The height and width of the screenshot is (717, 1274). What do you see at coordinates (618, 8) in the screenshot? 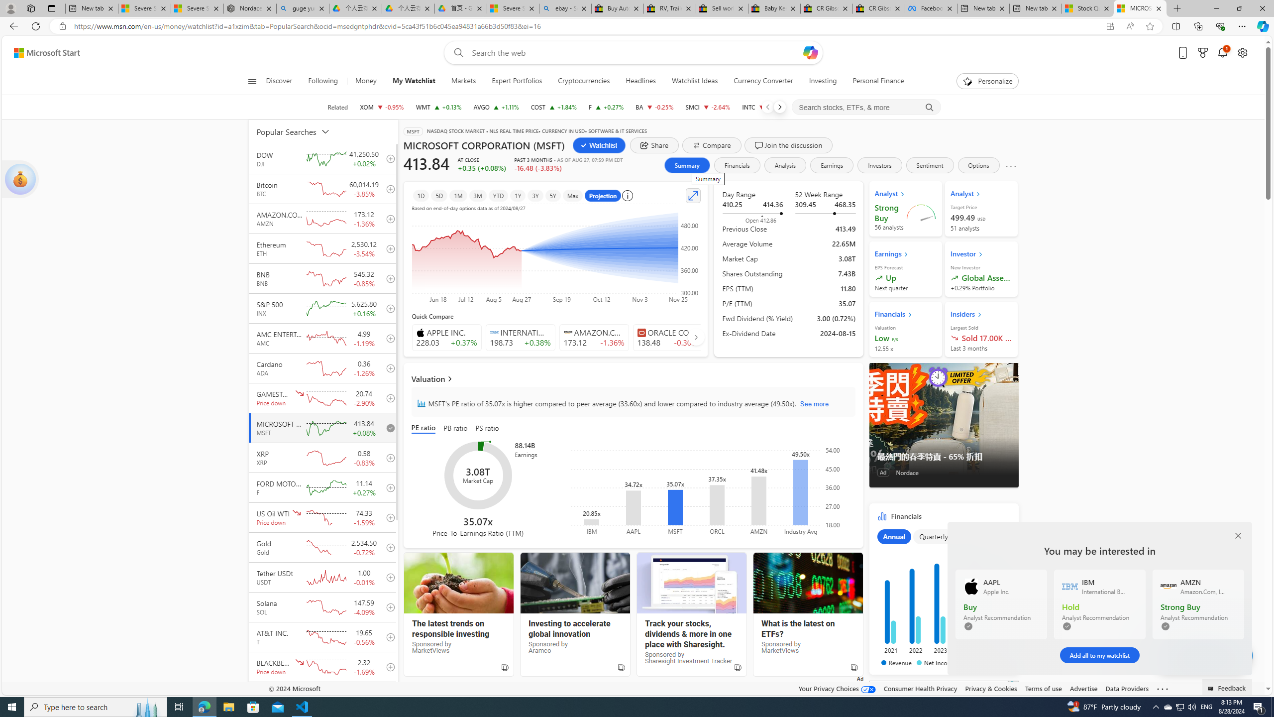
I see `Buy Auto Parts & Accessories | eBay` at bounding box center [618, 8].